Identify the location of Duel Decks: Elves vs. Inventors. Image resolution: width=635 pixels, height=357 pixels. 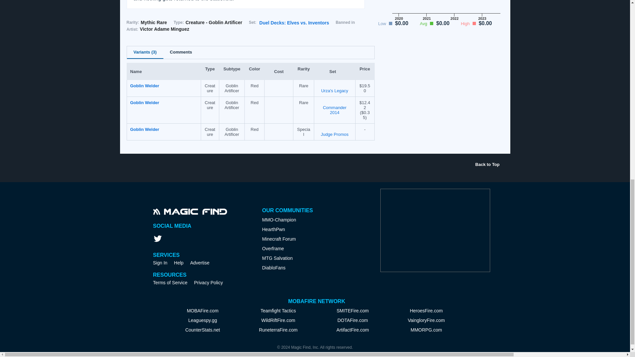
(294, 22).